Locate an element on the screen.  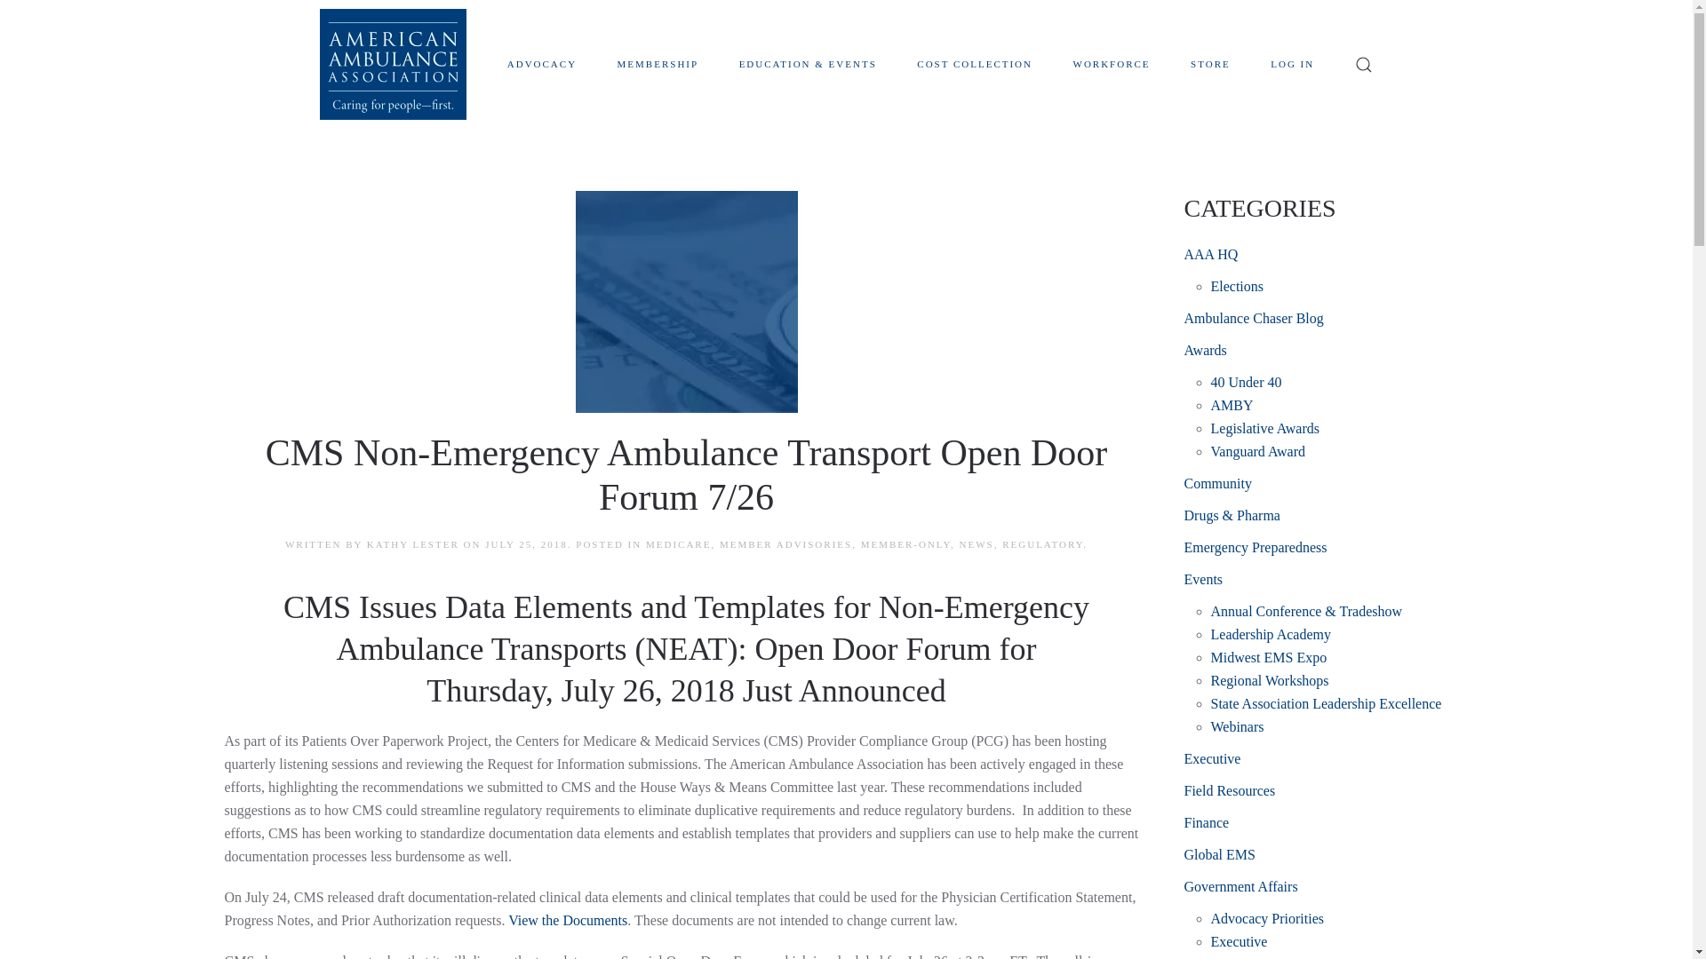
MEMBER ADVISORIES is located at coordinates (785, 543).